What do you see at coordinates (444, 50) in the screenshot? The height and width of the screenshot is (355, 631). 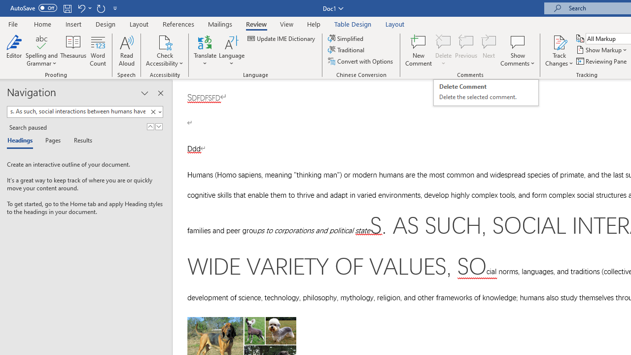 I see `Delete` at bounding box center [444, 50].